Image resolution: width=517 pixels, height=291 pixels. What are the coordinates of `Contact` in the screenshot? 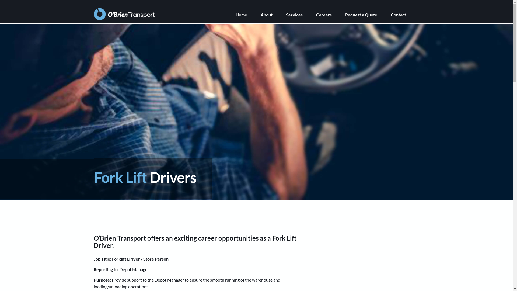 It's located at (405, 15).